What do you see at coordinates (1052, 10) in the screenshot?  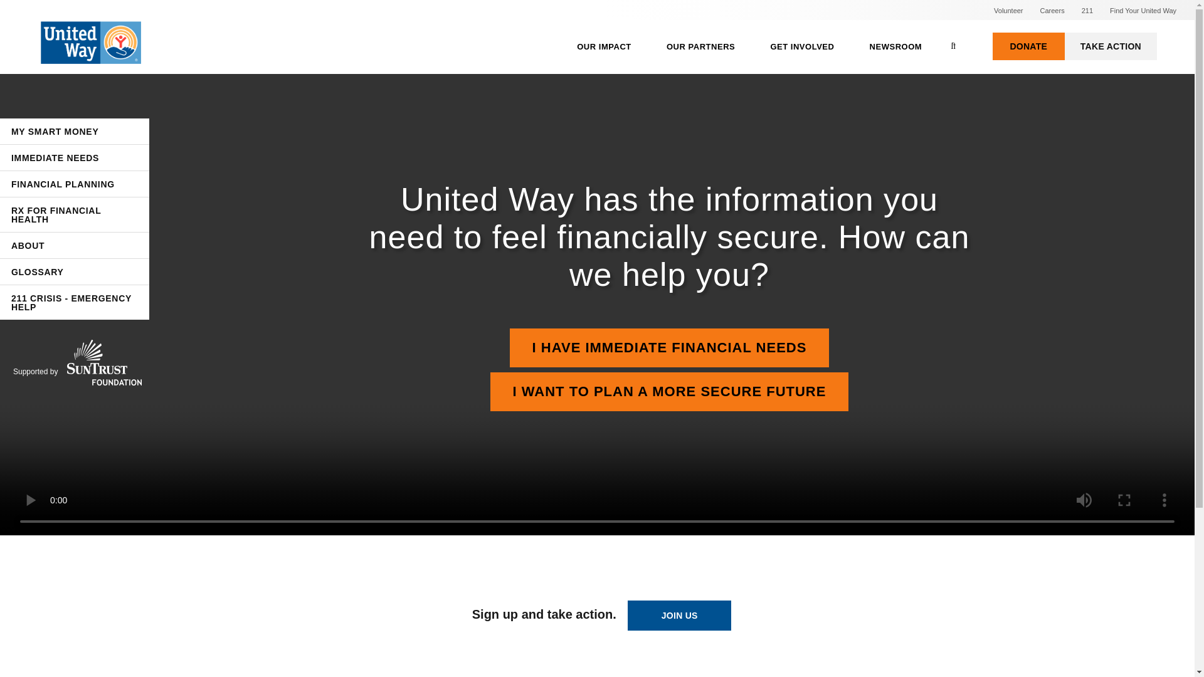 I see `Careers` at bounding box center [1052, 10].